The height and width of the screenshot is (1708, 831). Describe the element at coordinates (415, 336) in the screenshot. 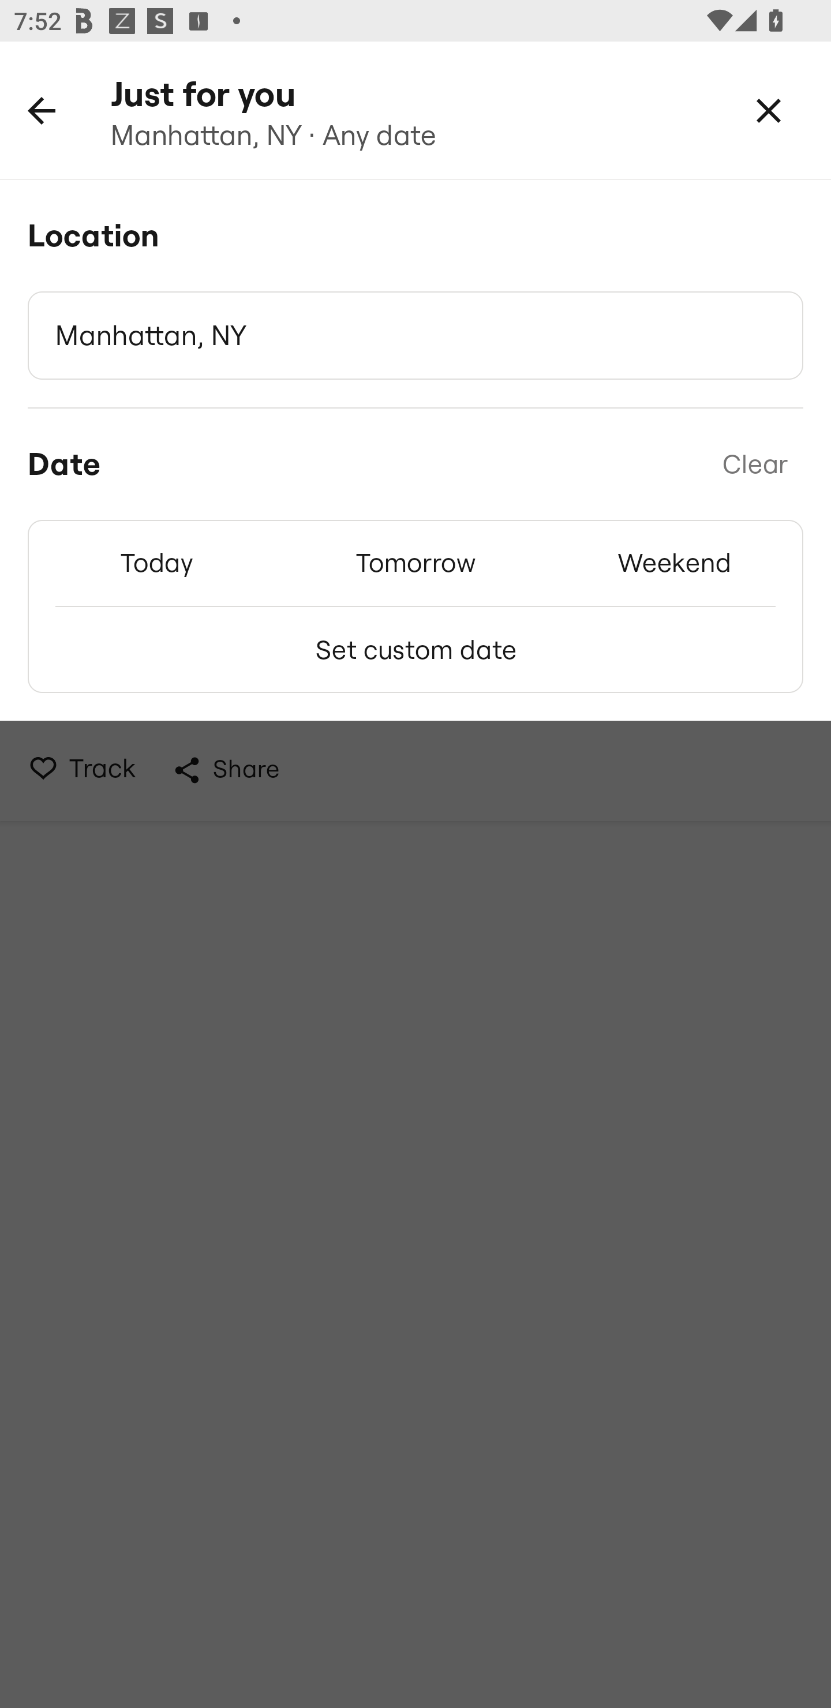

I see `Manhattan, NY` at that location.